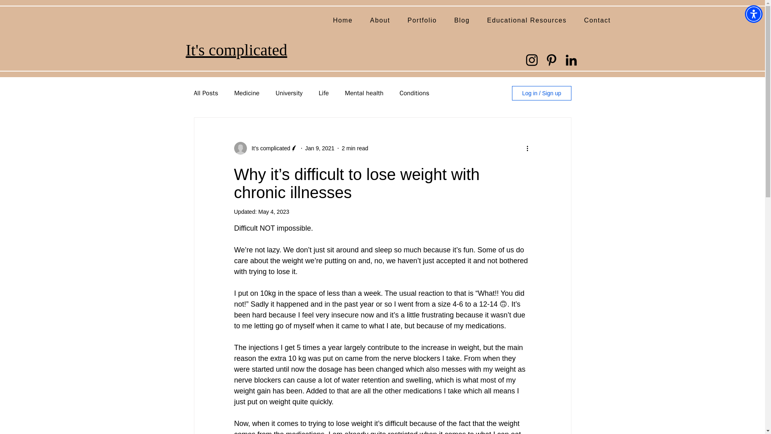 Image resolution: width=771 pixels, height=434 pixels. What do you see at coordinates (414, 93) in the screenshot?
I see `Conditions` at bounding box center [414, 93].